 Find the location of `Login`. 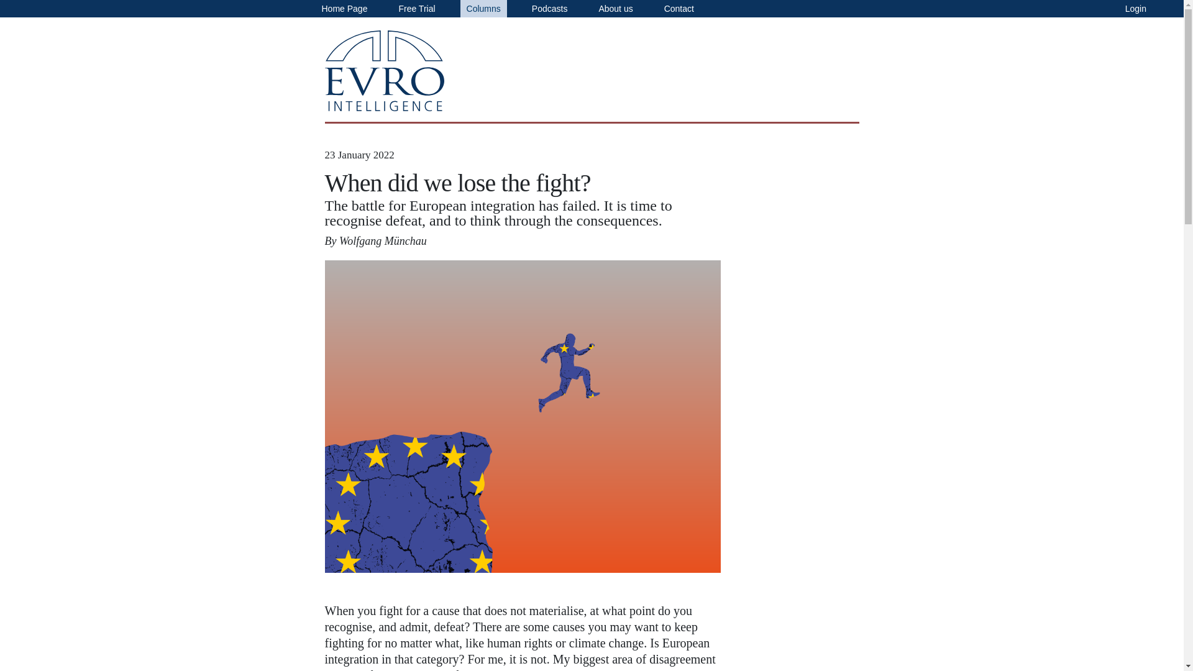

Login is located at coordinates (1136, 9).